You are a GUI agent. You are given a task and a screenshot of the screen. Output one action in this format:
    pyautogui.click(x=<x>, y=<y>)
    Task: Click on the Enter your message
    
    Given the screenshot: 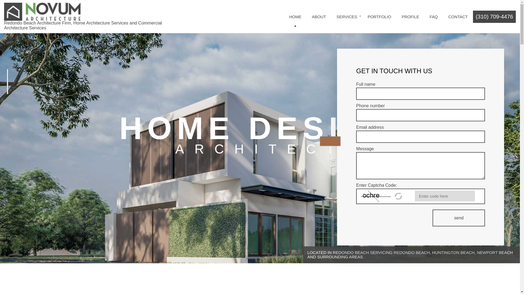 What is the action you would take?
    pyautogui.click(x=421, y=166)
    